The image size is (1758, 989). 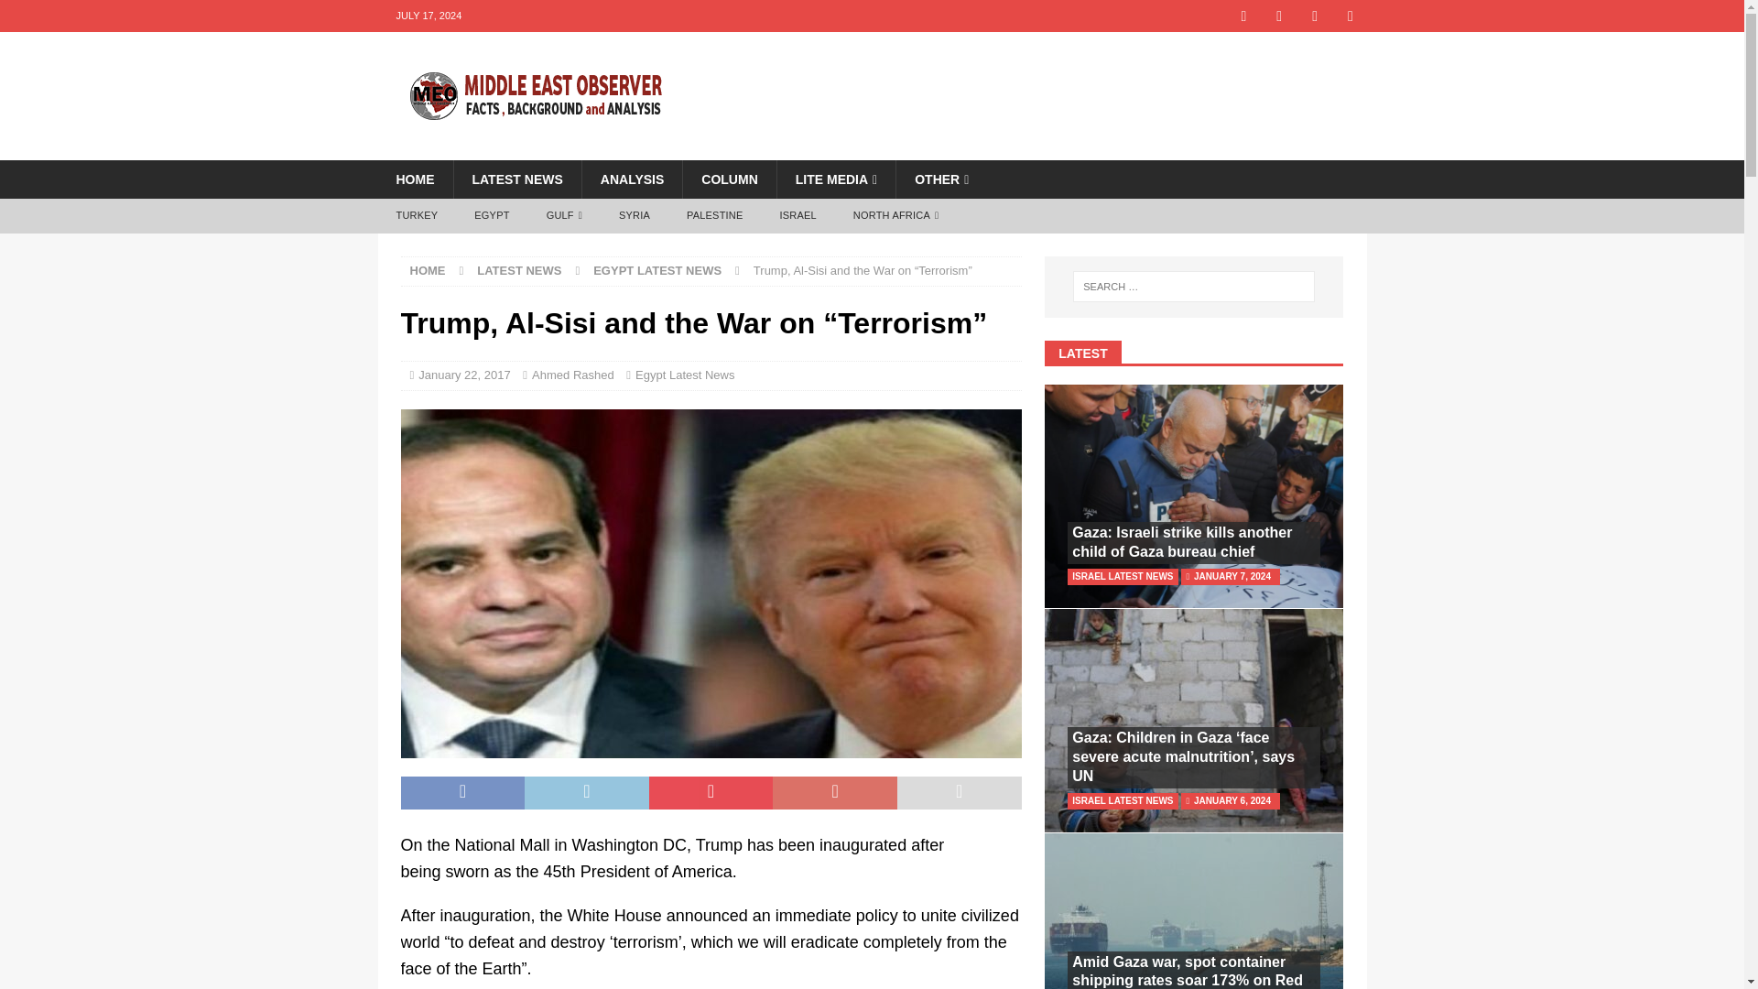 What do you see at coordinates (940, 179) in the screenshot?
I see `OTHER` at bounding box center [940, 179].